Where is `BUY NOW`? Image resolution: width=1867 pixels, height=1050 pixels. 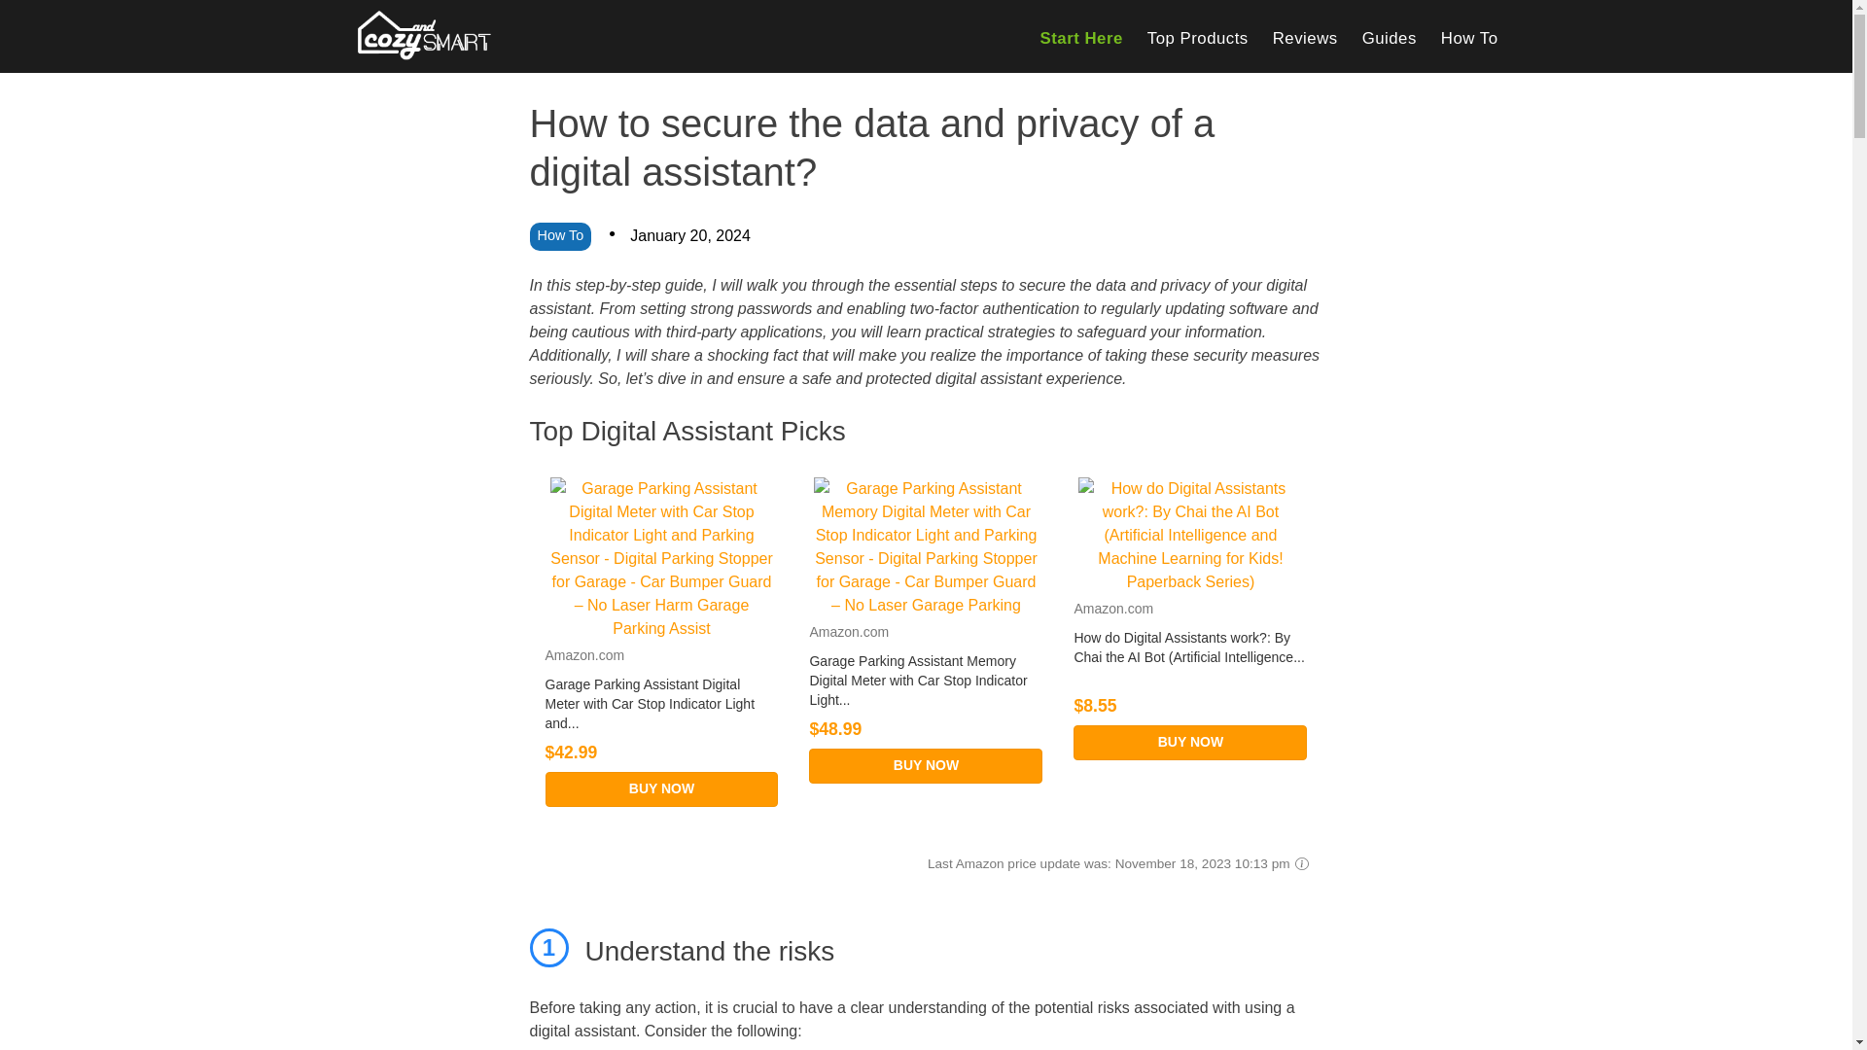 BUY NOW is located at coordinates (925, 766).